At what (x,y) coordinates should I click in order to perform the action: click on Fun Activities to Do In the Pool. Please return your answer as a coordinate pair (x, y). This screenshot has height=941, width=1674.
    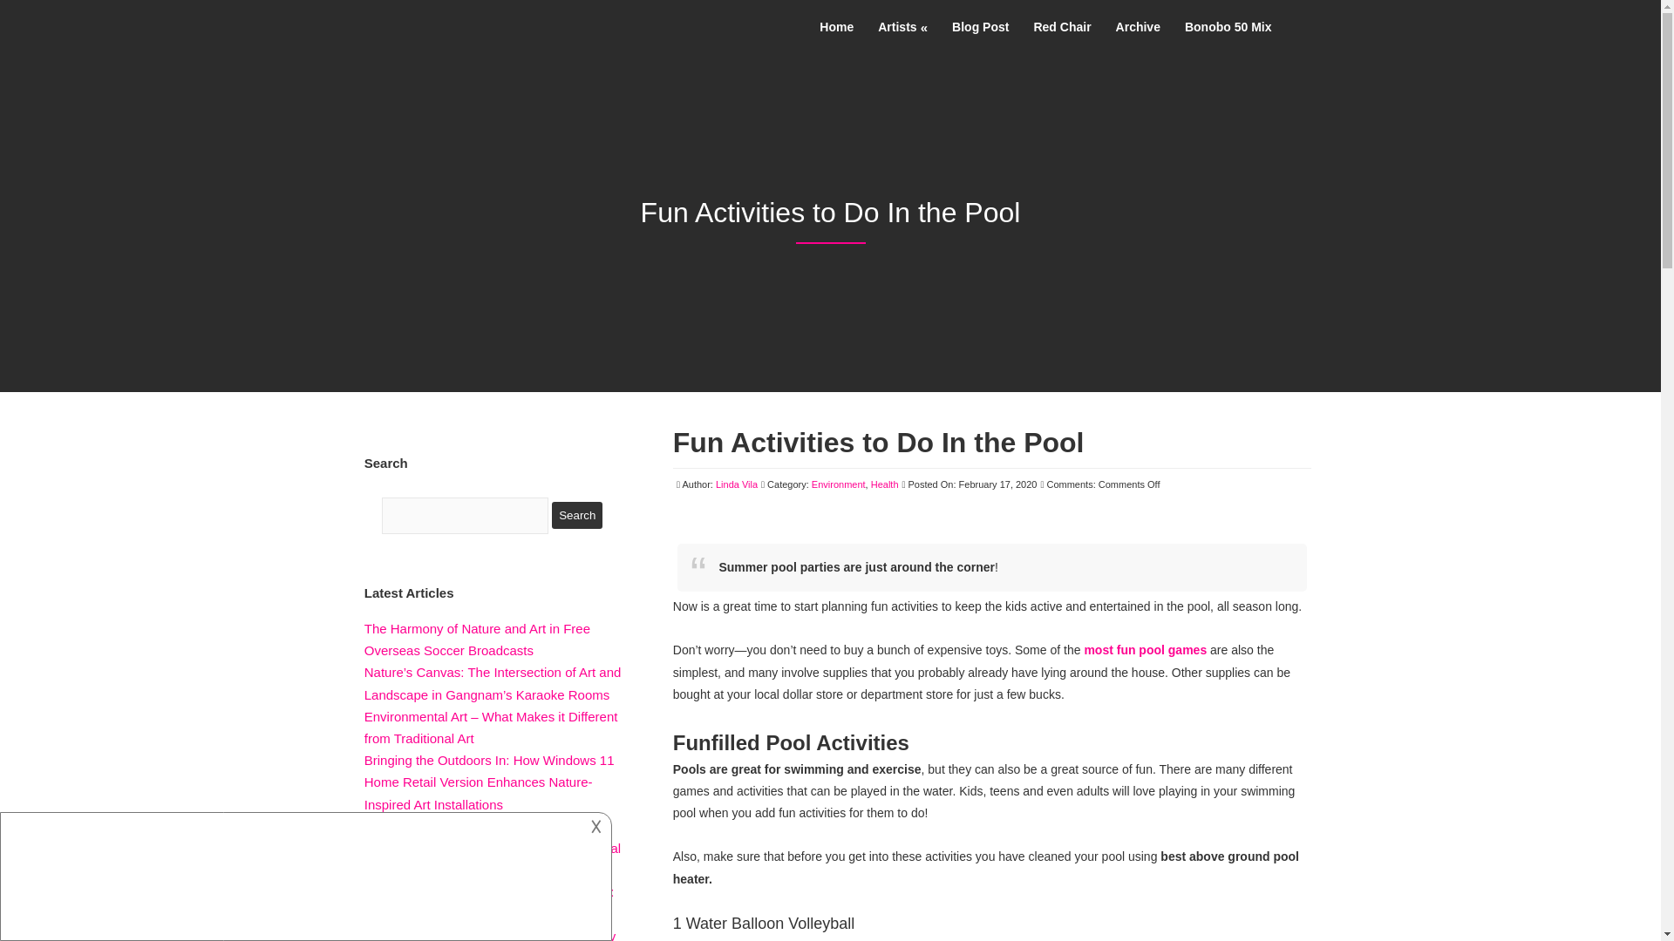
    Looking at the image, I should click on (879, 443).